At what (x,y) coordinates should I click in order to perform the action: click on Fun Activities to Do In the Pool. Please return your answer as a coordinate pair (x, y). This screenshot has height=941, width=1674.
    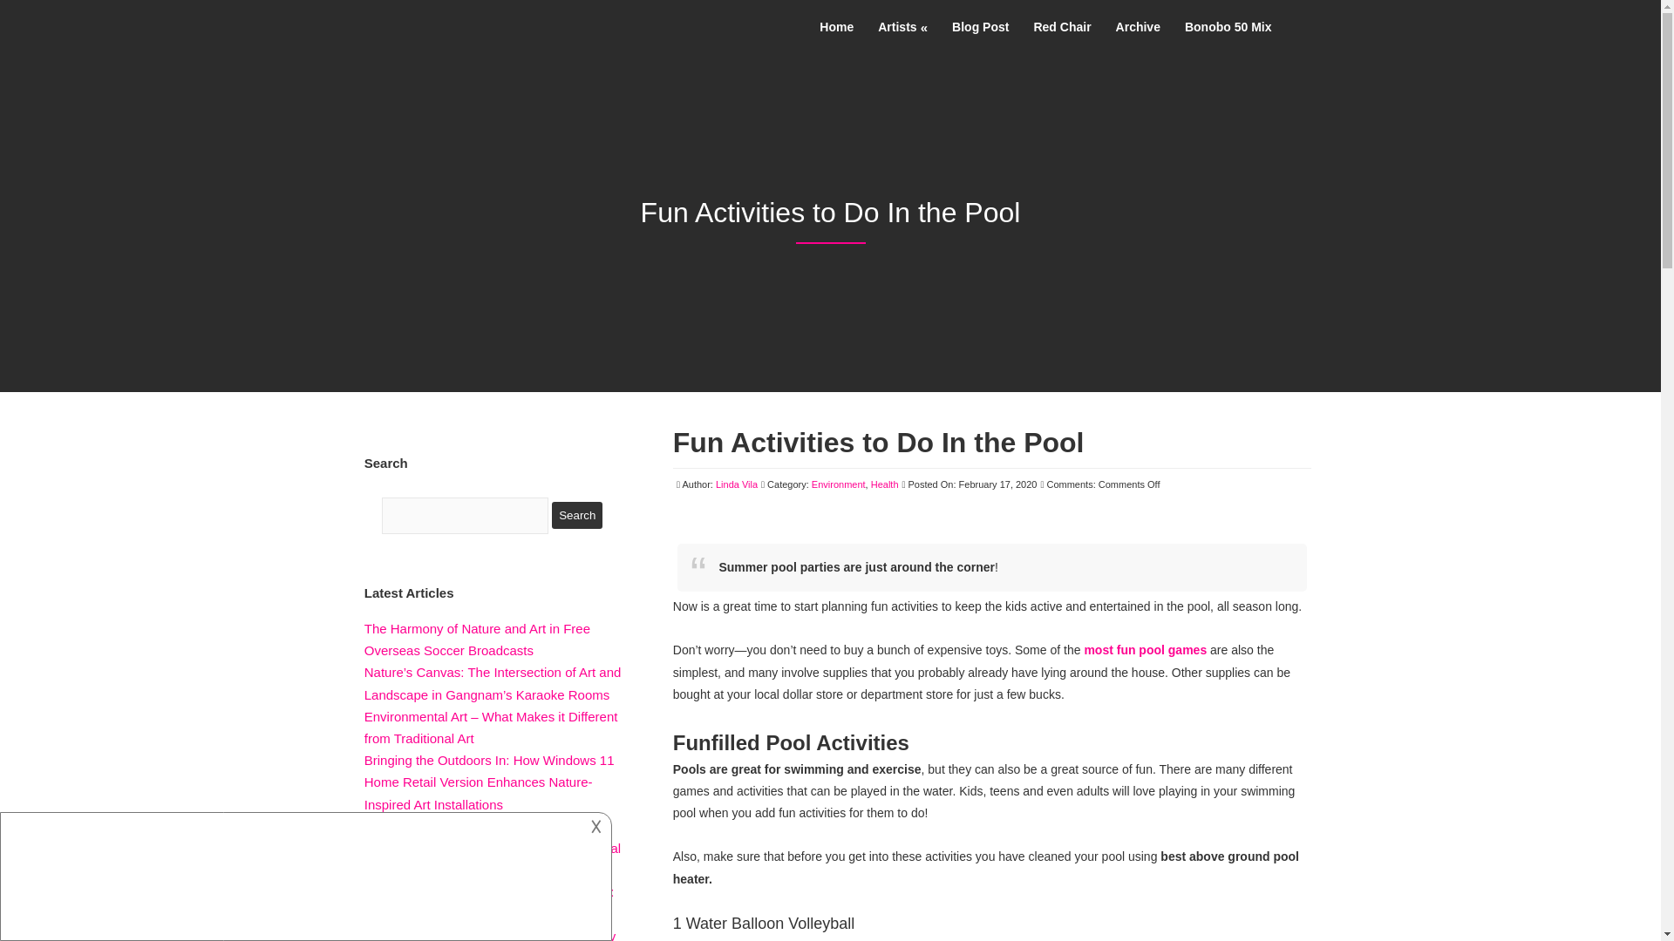
    Looking at the image, I should click on (879, 443).